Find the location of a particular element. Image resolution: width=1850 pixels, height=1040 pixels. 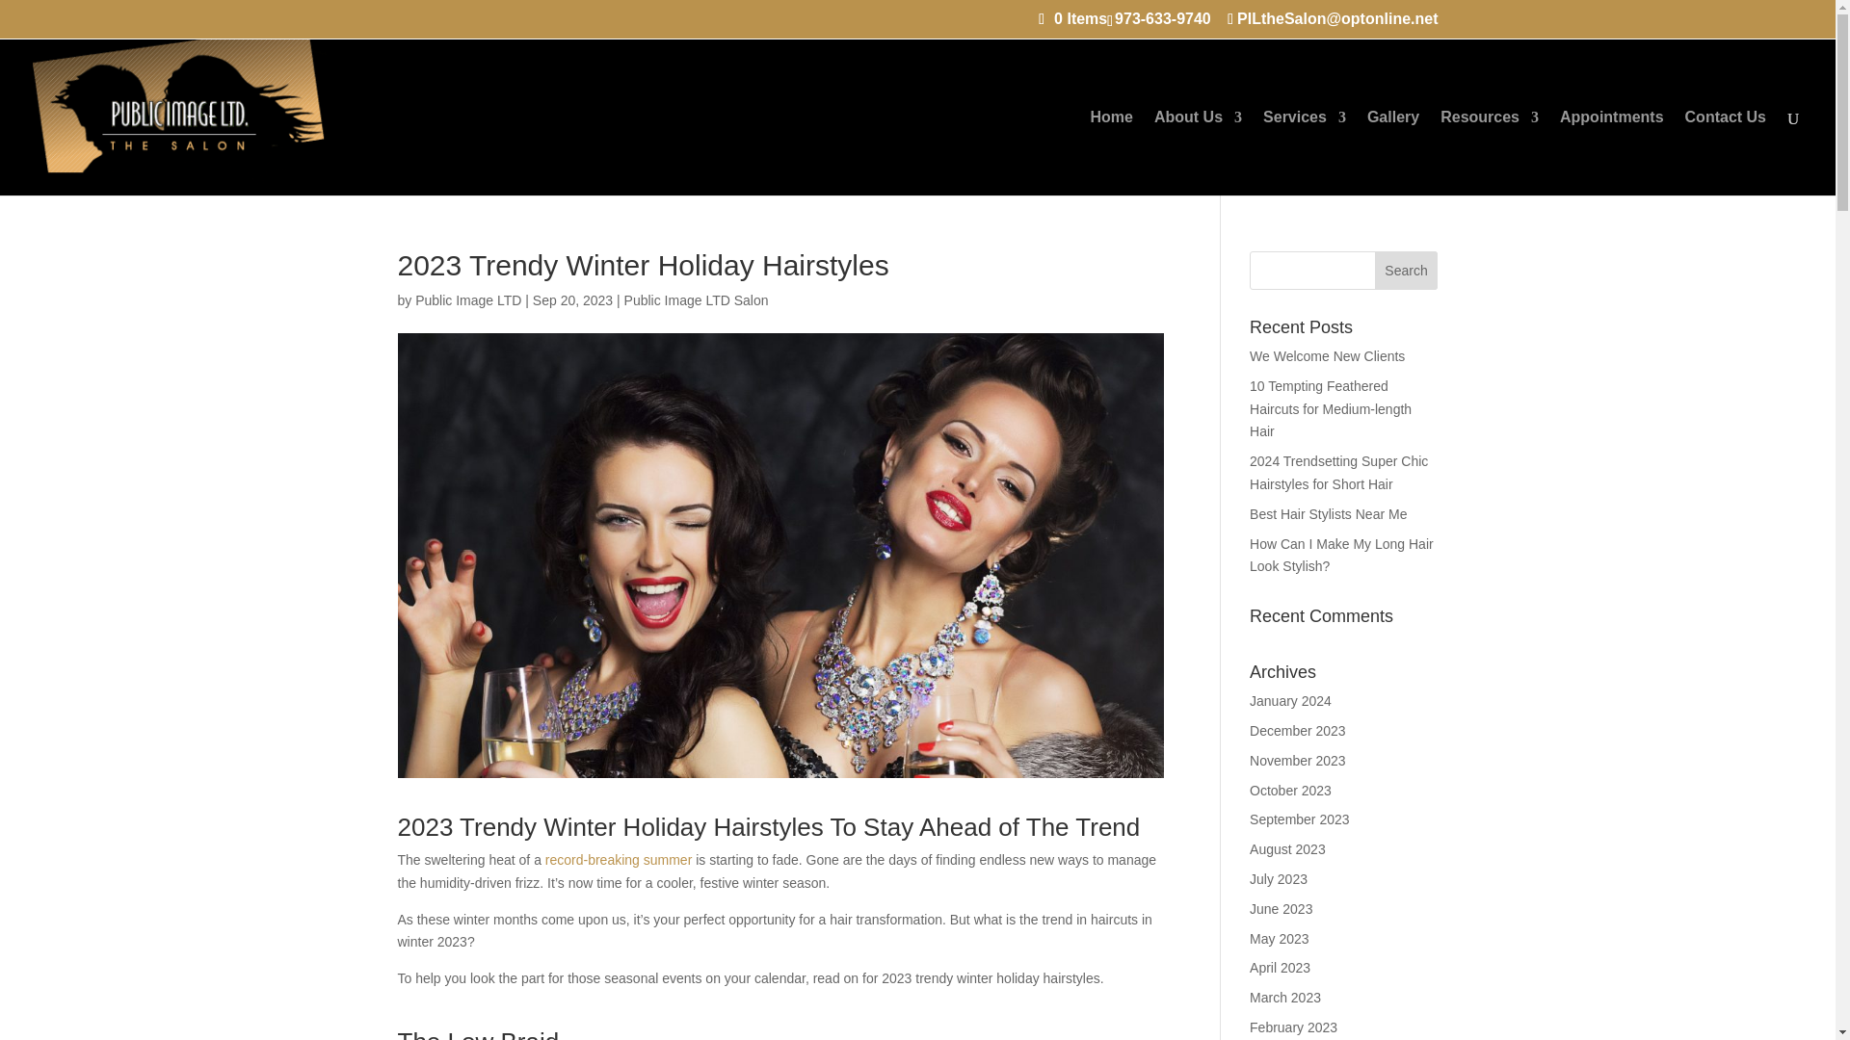

Gallery is located at coordinates (1392, 152).